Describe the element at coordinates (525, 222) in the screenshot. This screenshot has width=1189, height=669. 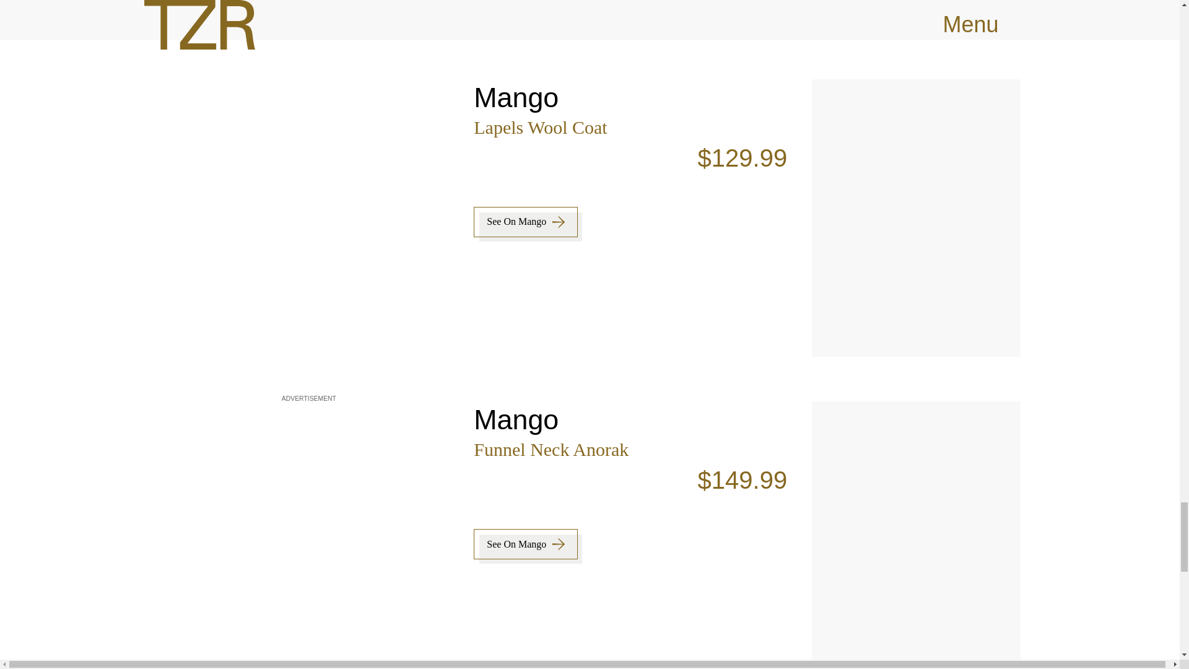
I see `See On Mango` at that location.